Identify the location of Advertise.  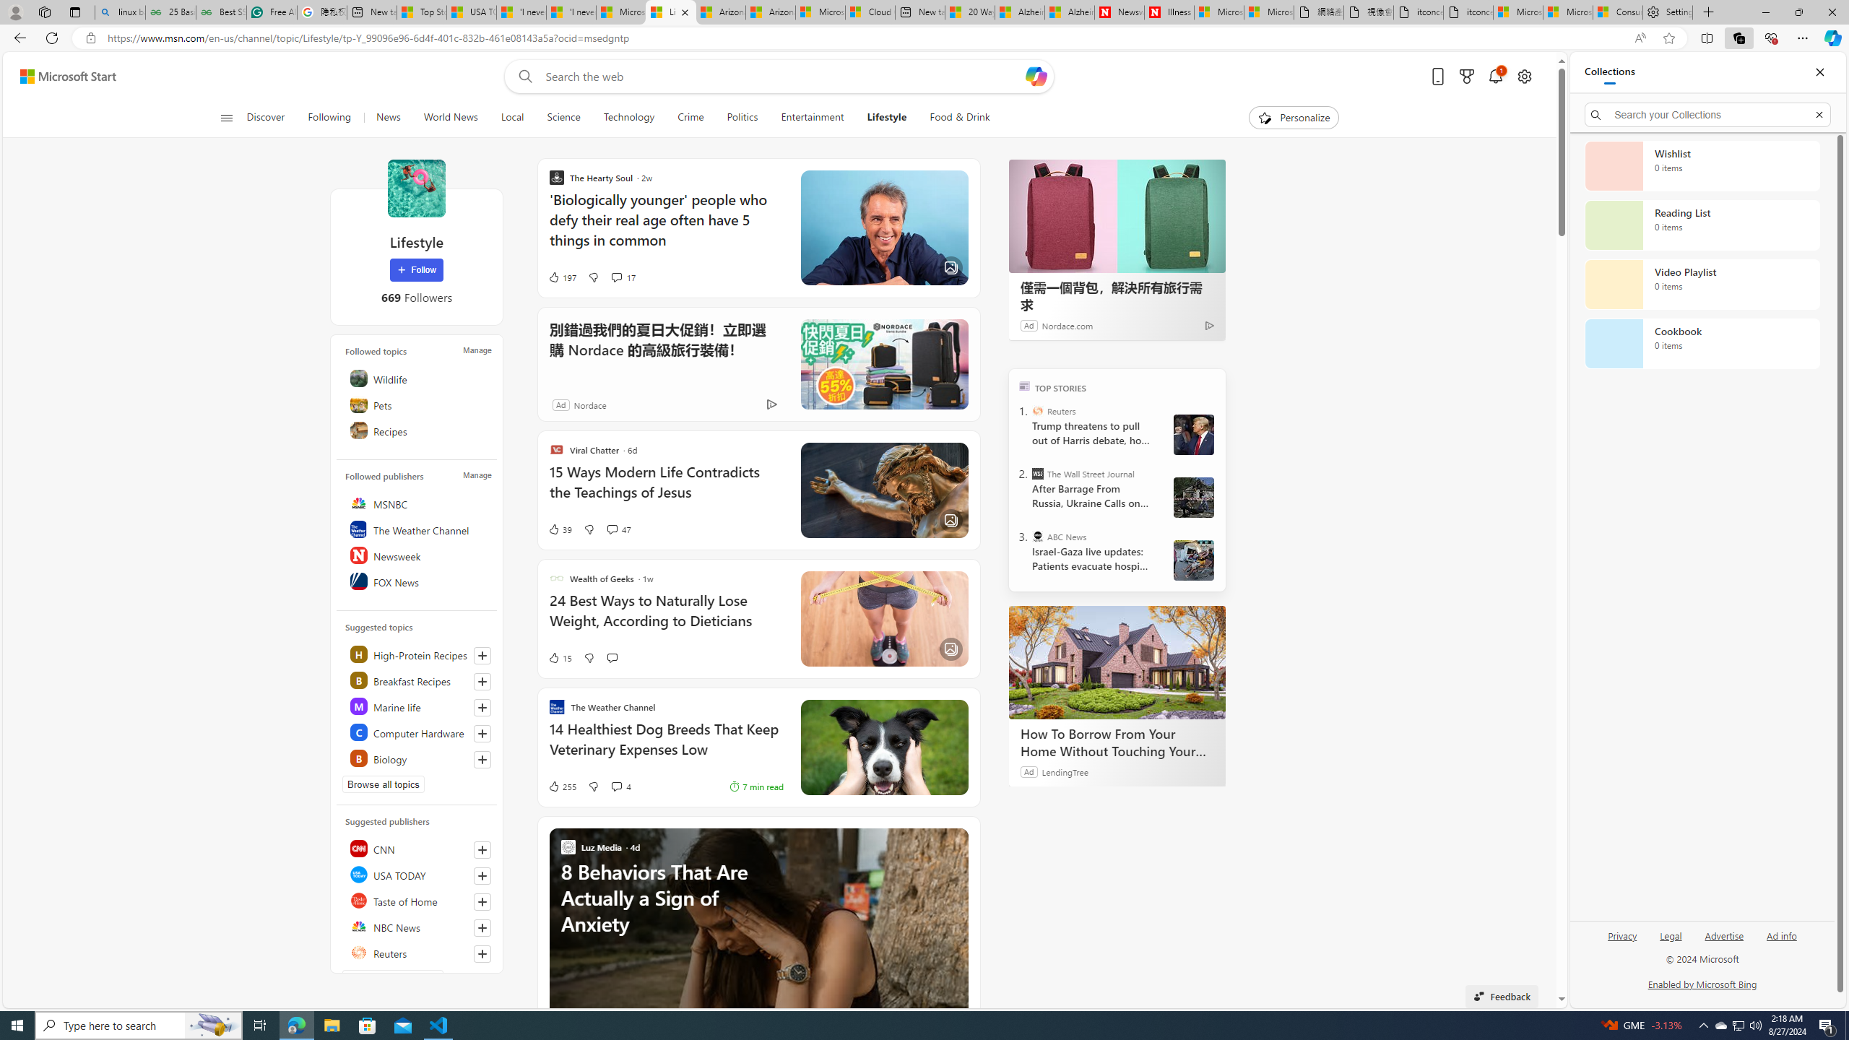
(1724, 935).